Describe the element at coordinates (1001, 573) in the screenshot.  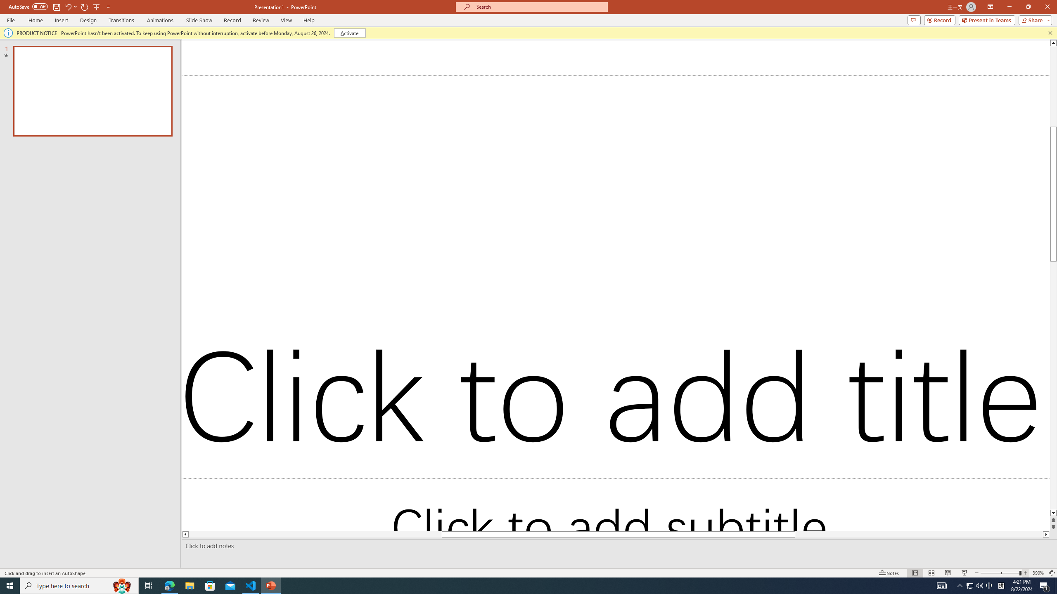
I see `Zoom` at that location.